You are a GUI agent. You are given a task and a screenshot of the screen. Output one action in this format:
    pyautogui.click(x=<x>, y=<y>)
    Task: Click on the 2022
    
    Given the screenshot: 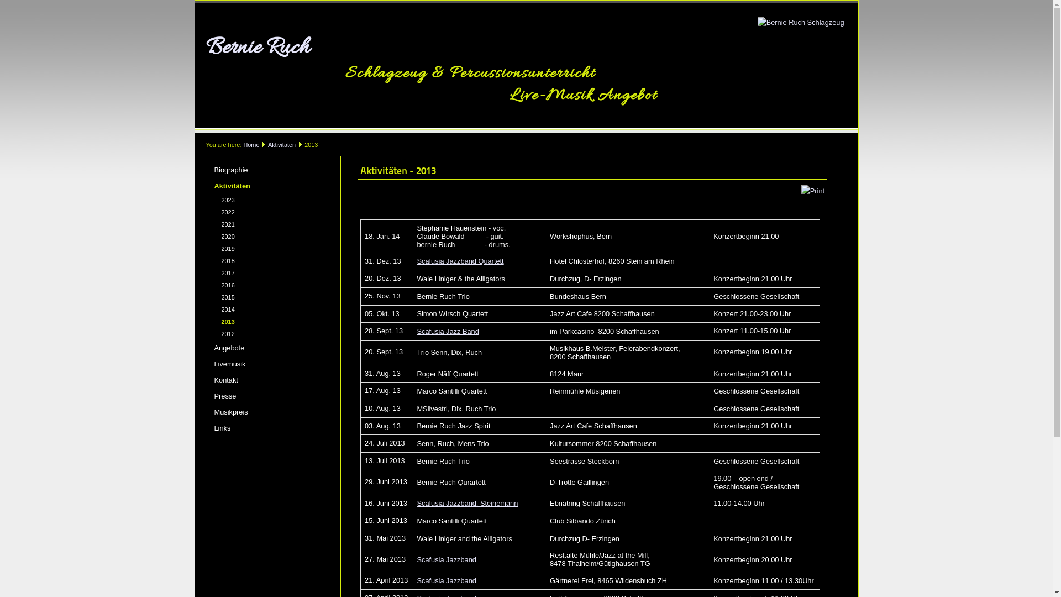 What is the action you would take?
    pyautogui.click(x=264, y=212)
    